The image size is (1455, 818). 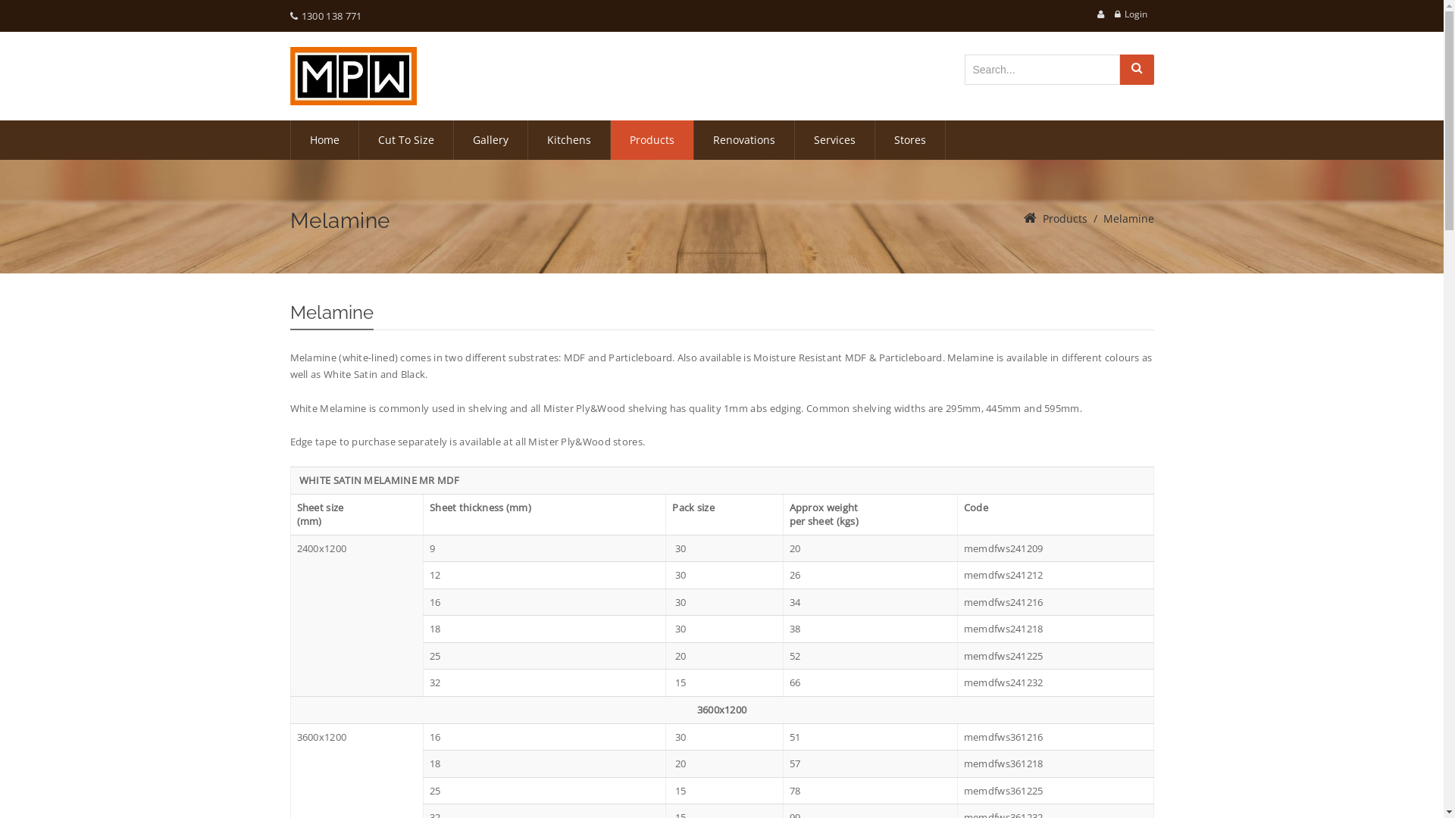 I want to click on Gallery, so click(x=490, y=140).